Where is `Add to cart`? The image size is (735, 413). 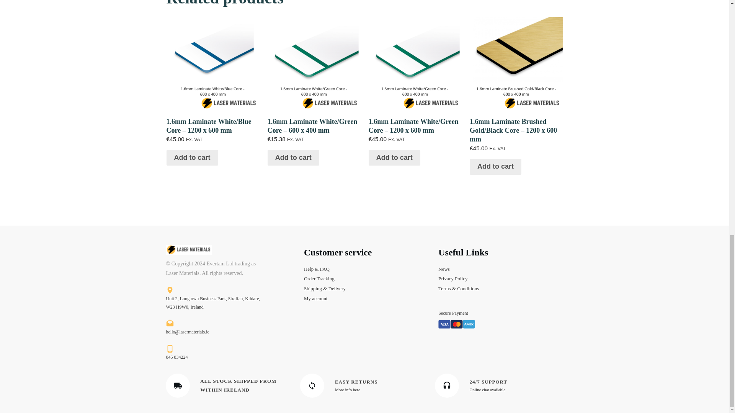 Add to cart is located at coordinates (495, 166).